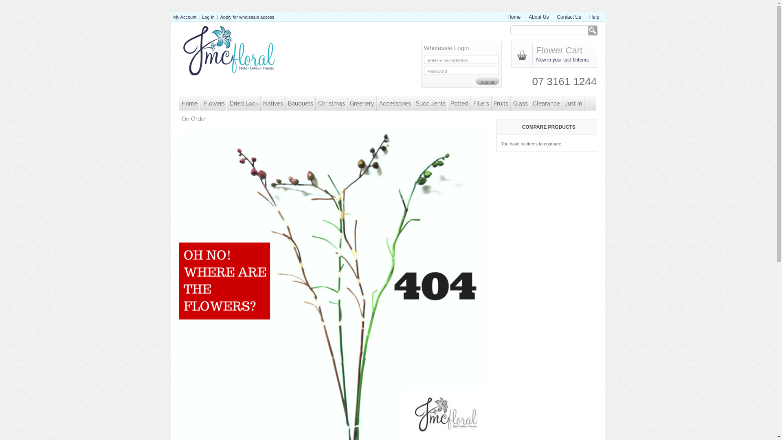 This screenshot has width=782, height=440. I want to click on Apply for wholesale access, so click(247, 17).